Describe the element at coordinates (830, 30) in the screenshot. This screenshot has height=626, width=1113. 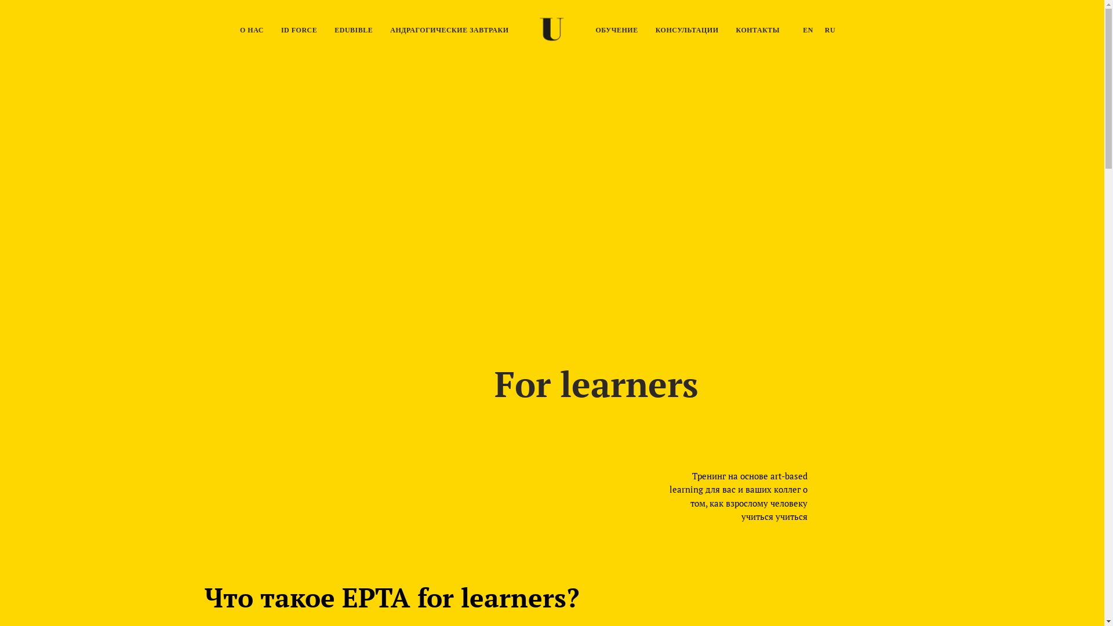
I see `RU` at that location.